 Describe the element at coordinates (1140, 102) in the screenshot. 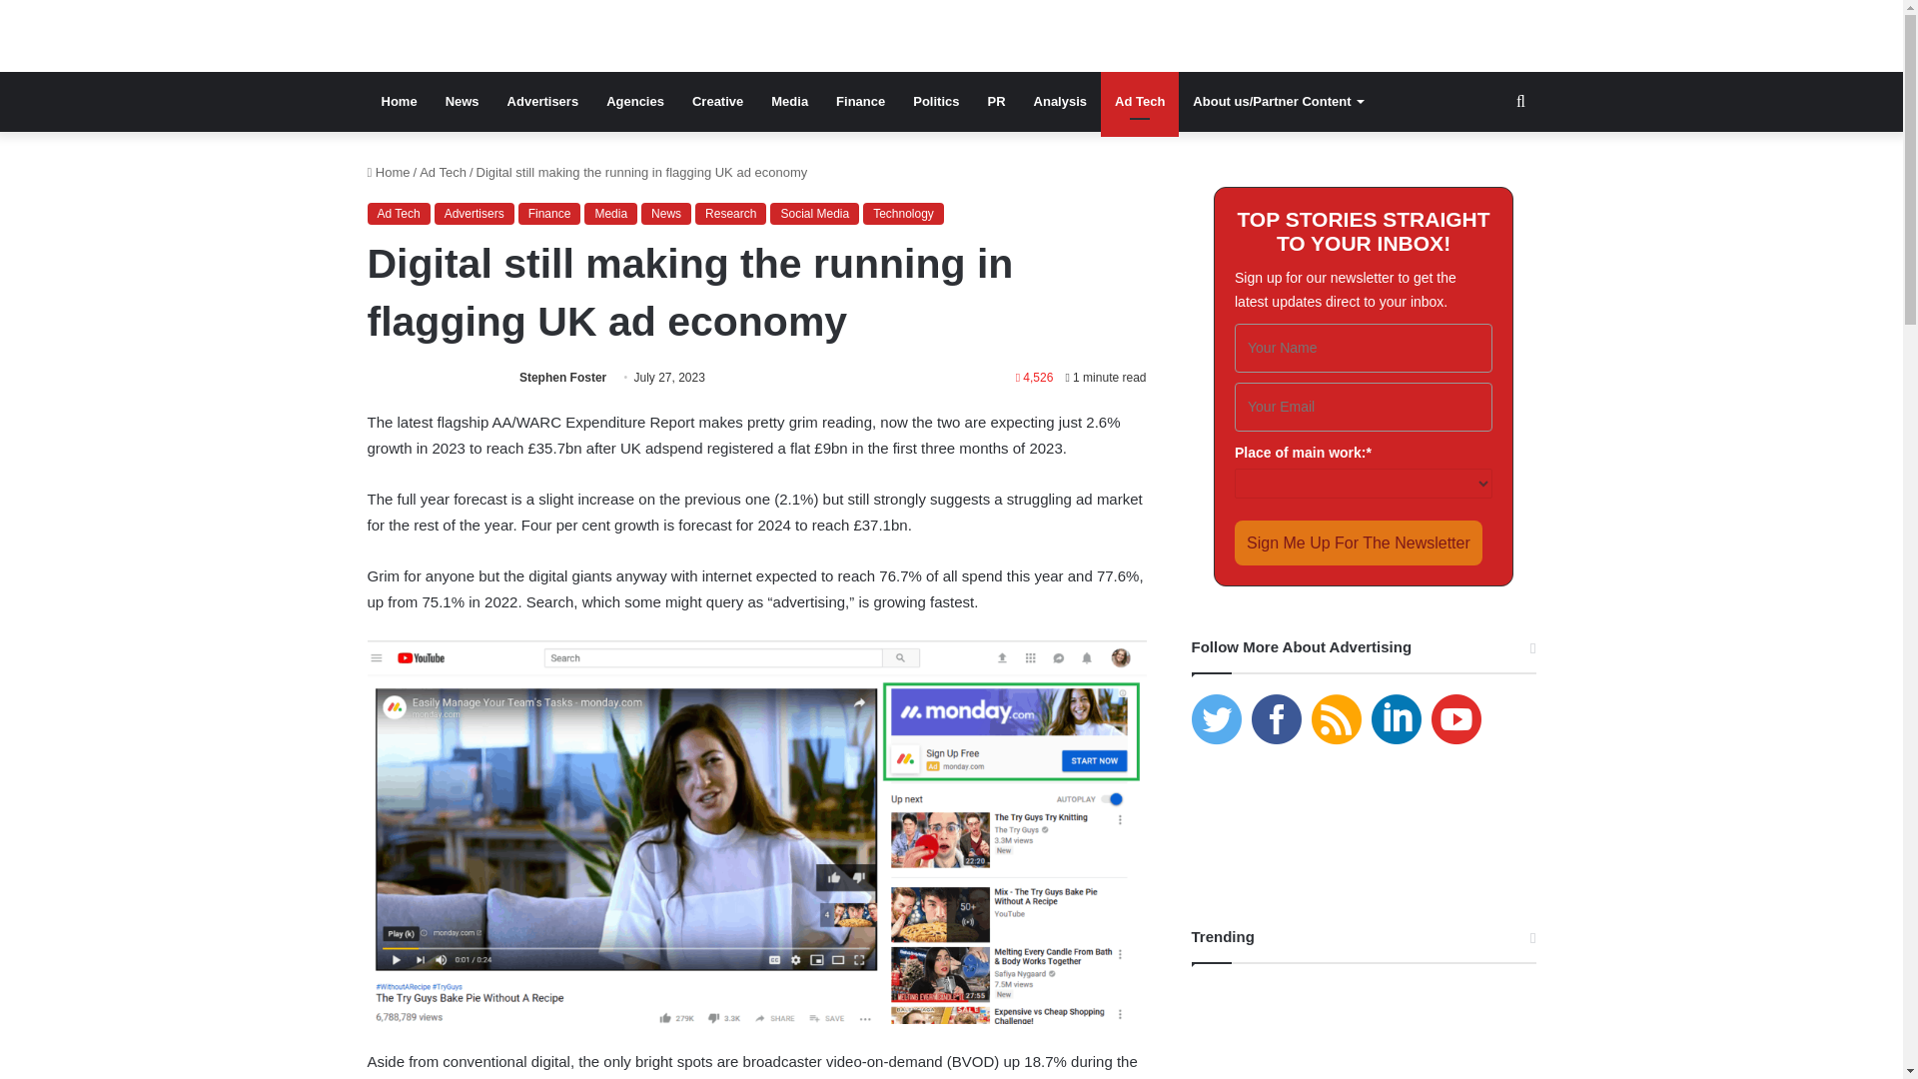

I see `Ad Tech` at that location.